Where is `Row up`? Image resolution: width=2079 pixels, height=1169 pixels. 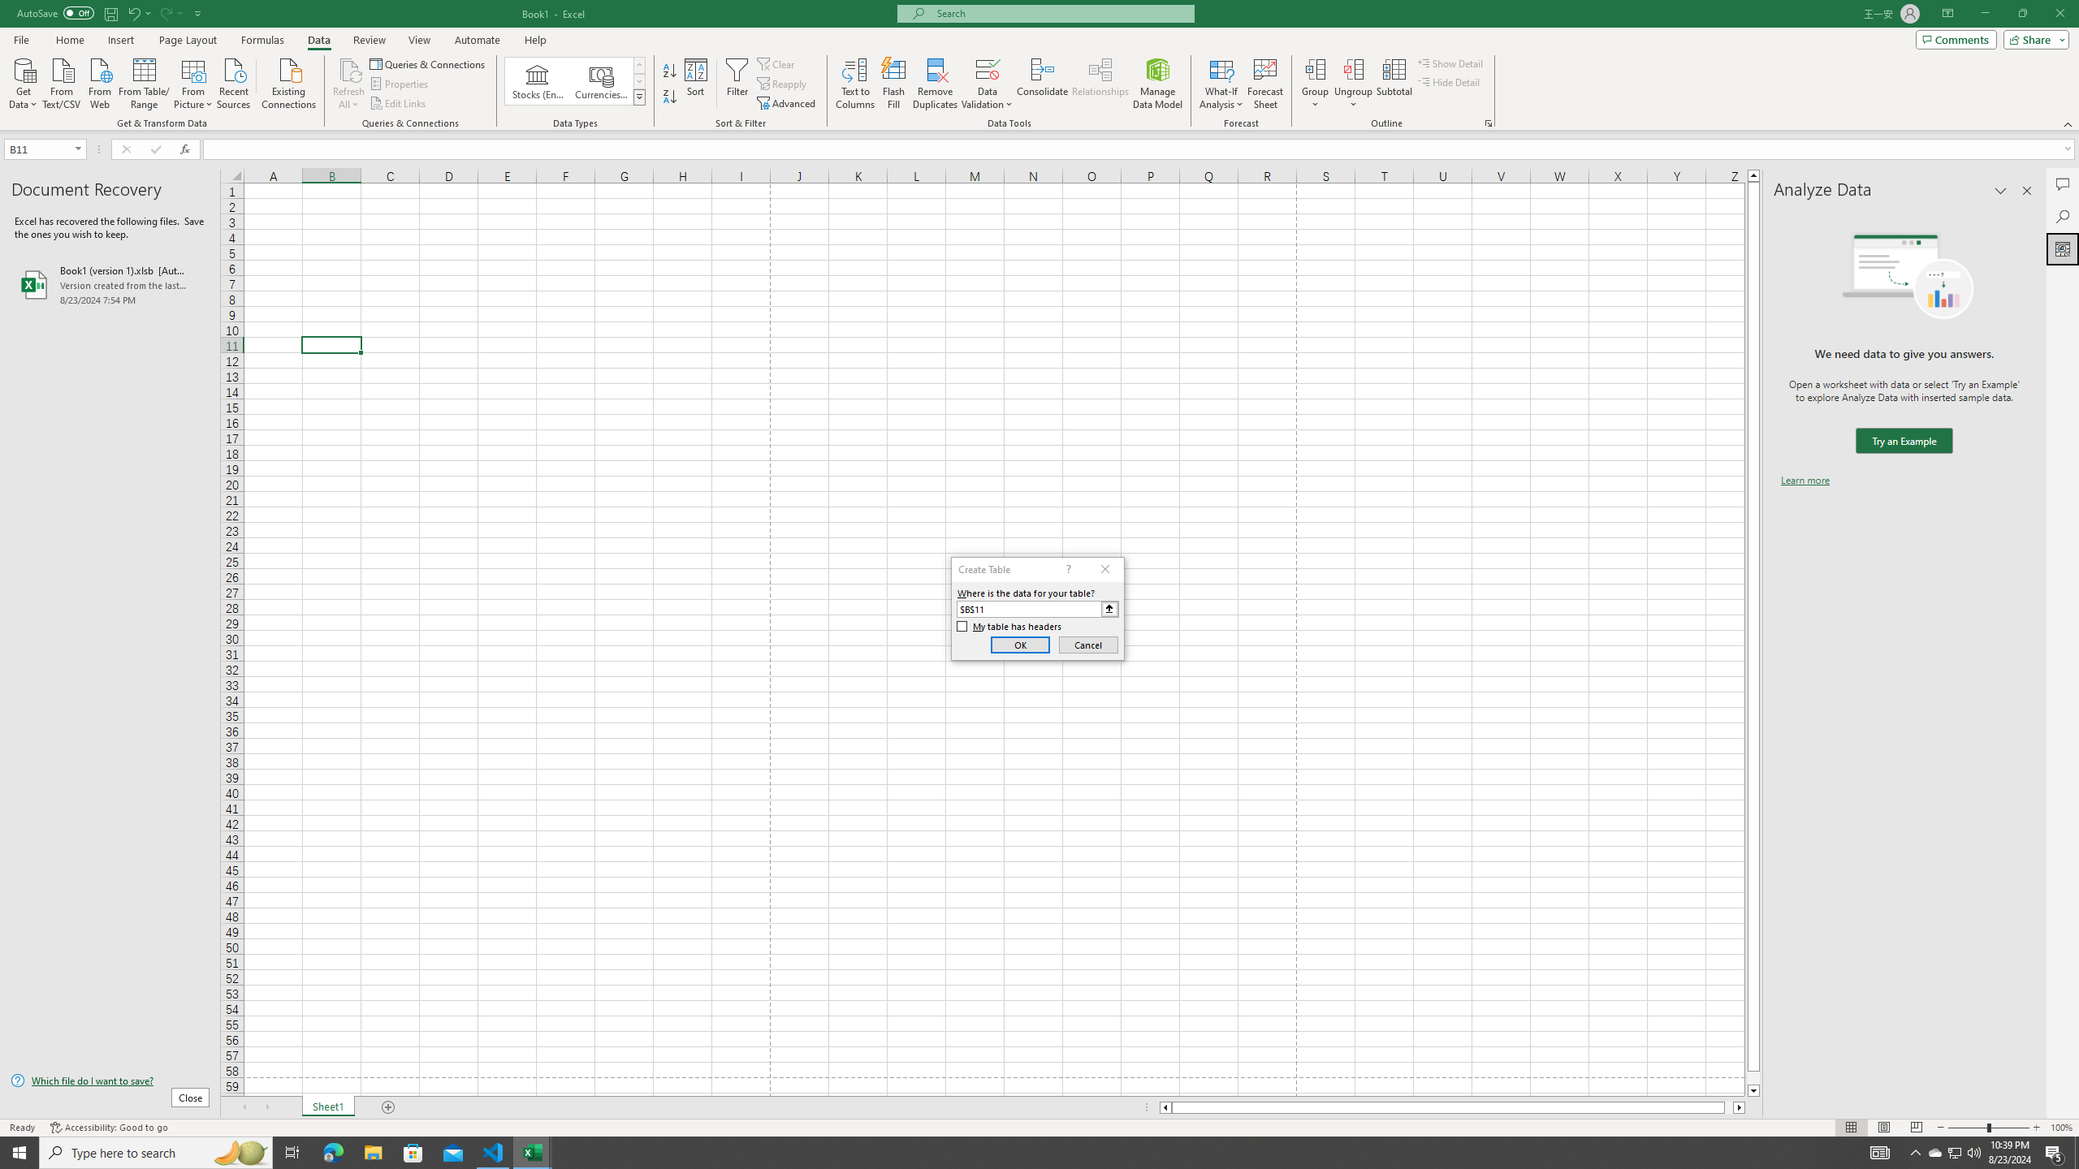
Row up is located at coordinates (640, 65).